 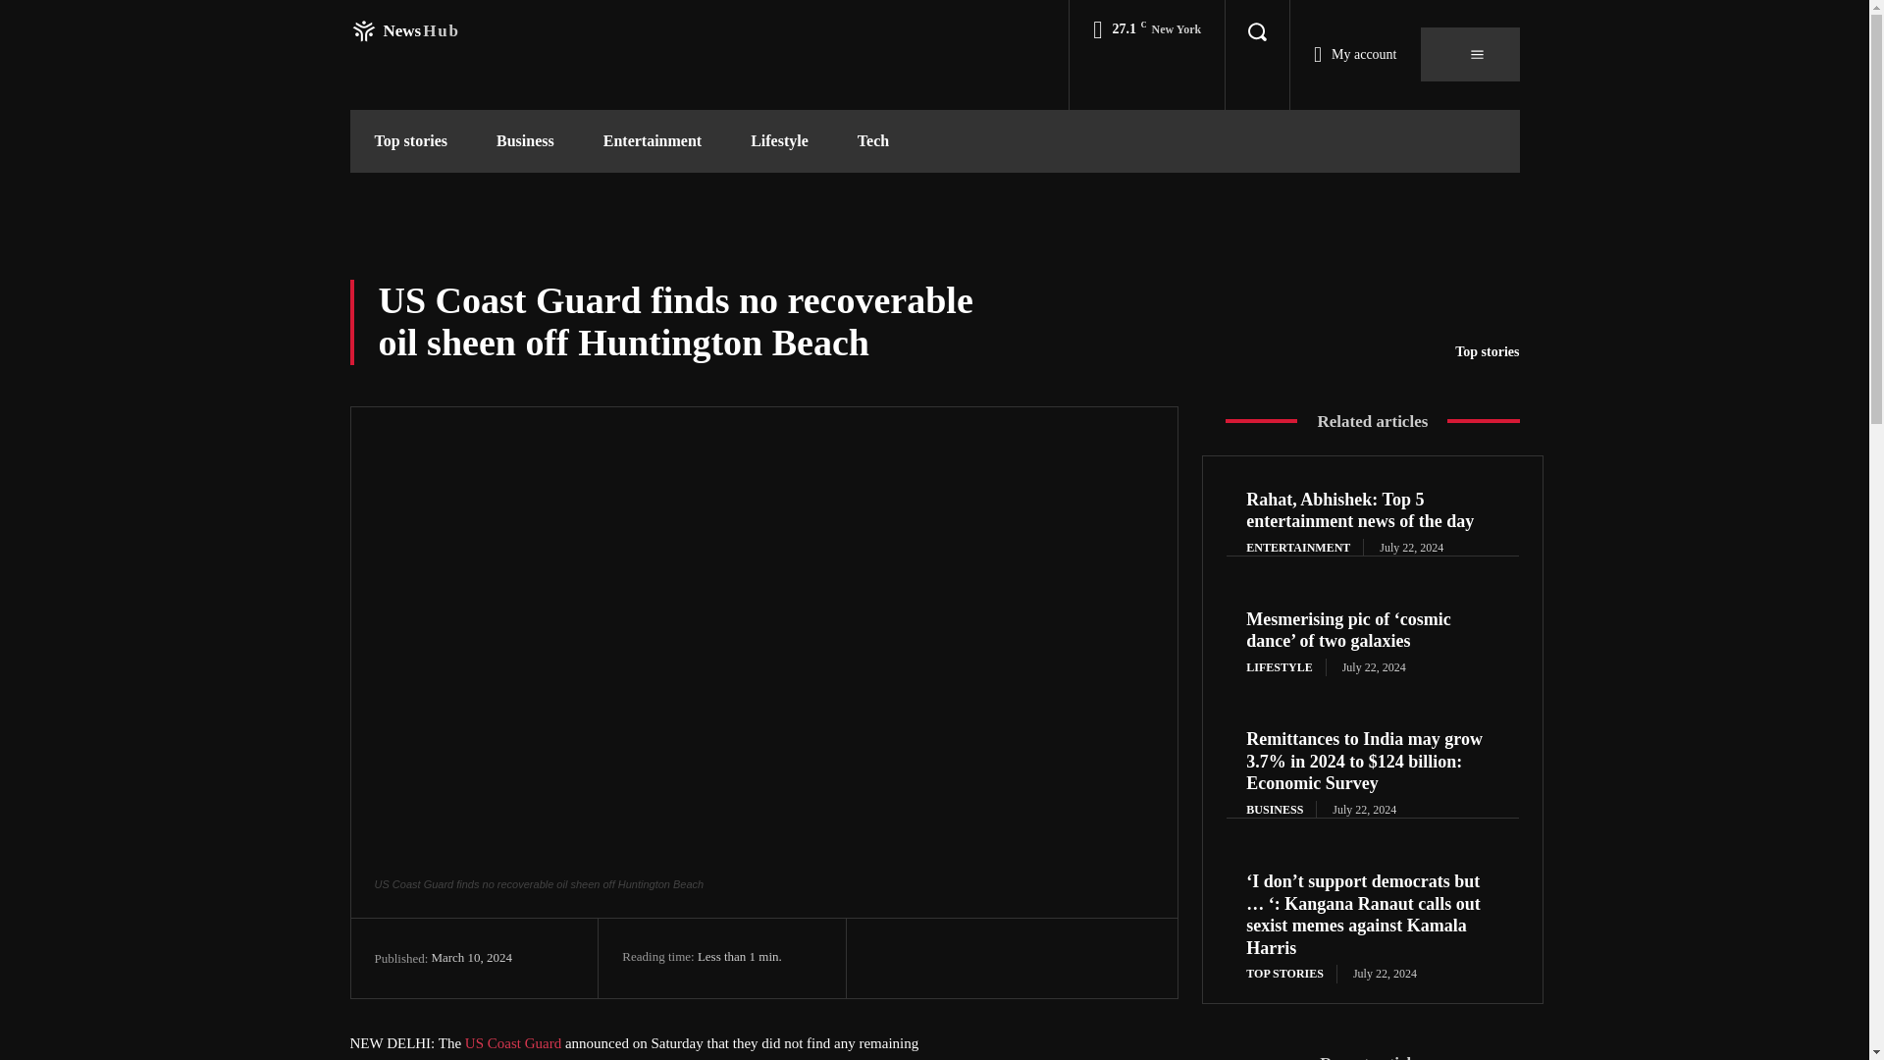 I want to click on Top stories, so click(x=513, y=1043).